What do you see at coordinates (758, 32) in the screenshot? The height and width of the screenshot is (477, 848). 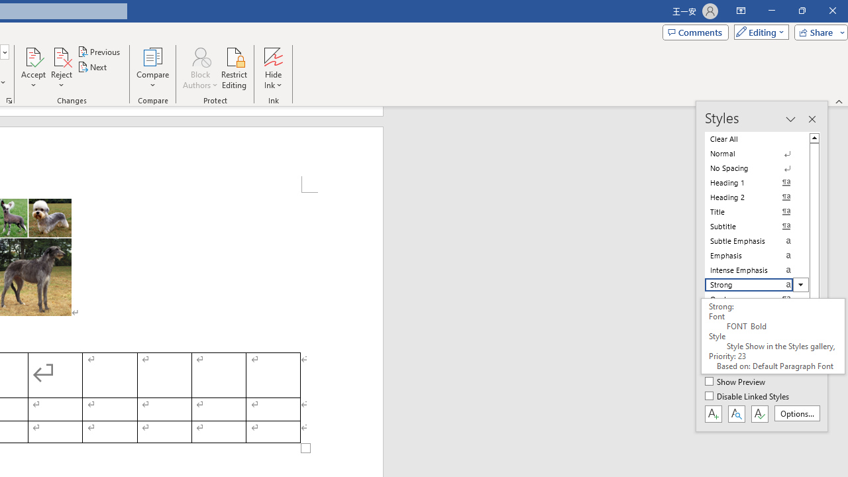 I see `Editing` at bounding box center [758, 32].